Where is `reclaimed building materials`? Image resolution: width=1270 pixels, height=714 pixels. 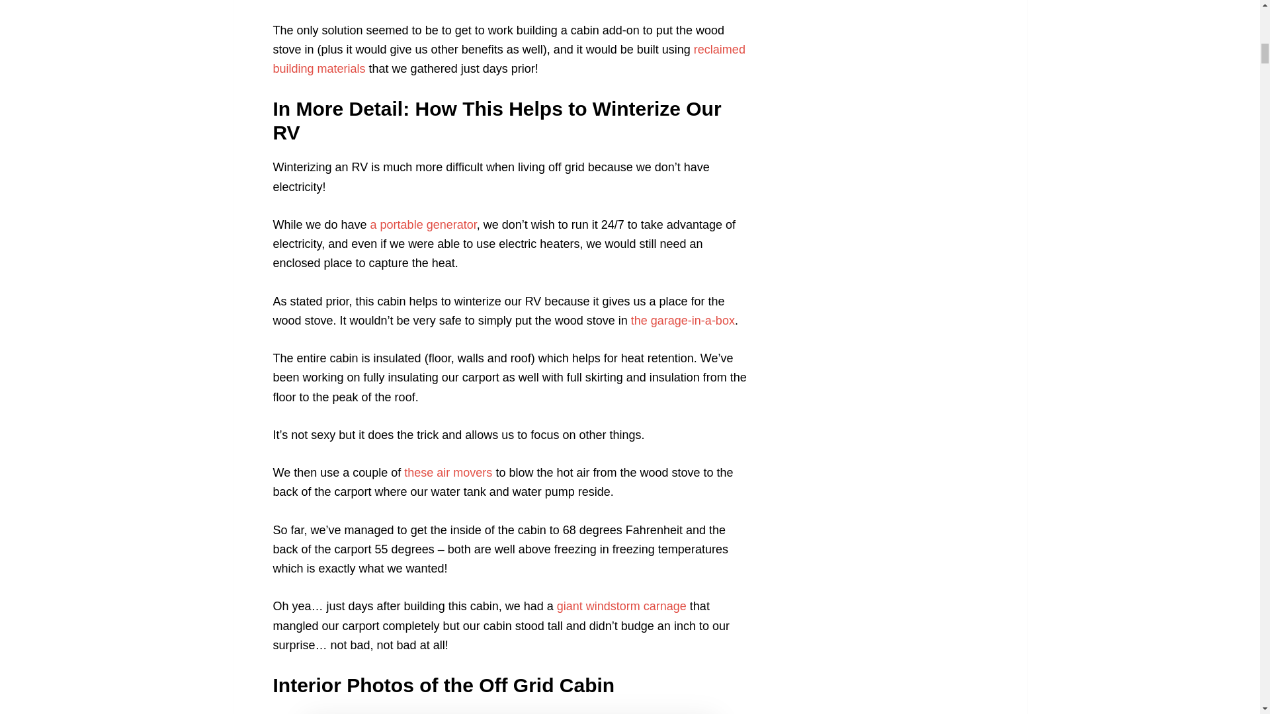
reclaimed building materials is located at coordinates (508, 59).